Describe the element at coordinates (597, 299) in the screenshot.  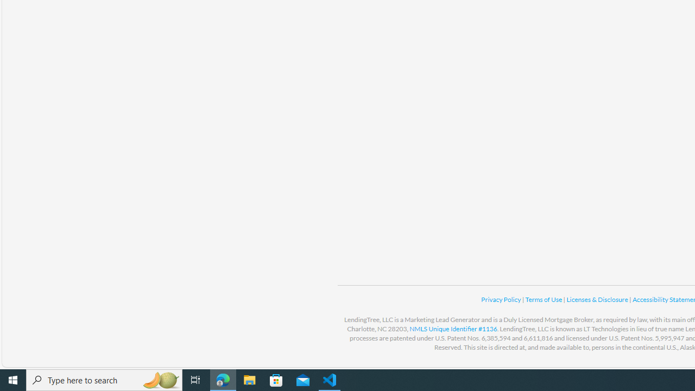
I see `Licenses & Disclosure ` at that location.